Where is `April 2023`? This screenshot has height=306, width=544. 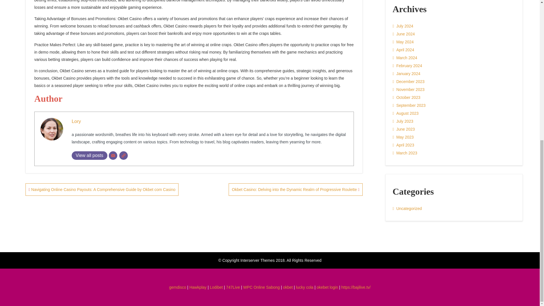 April 2023 is located at coordinates (403, 145).